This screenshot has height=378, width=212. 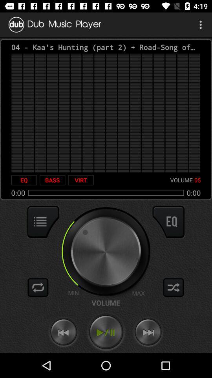 I want to click on shuffle, so click(x=174, y=287).